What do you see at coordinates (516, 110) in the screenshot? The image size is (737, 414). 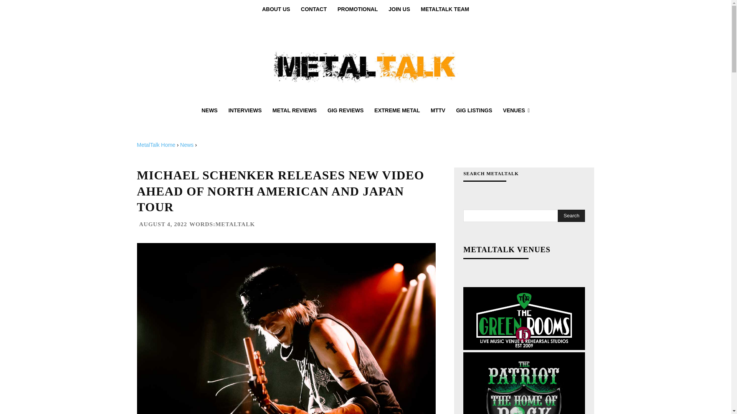 I see `VENUES` at bounding box center [516, 110].